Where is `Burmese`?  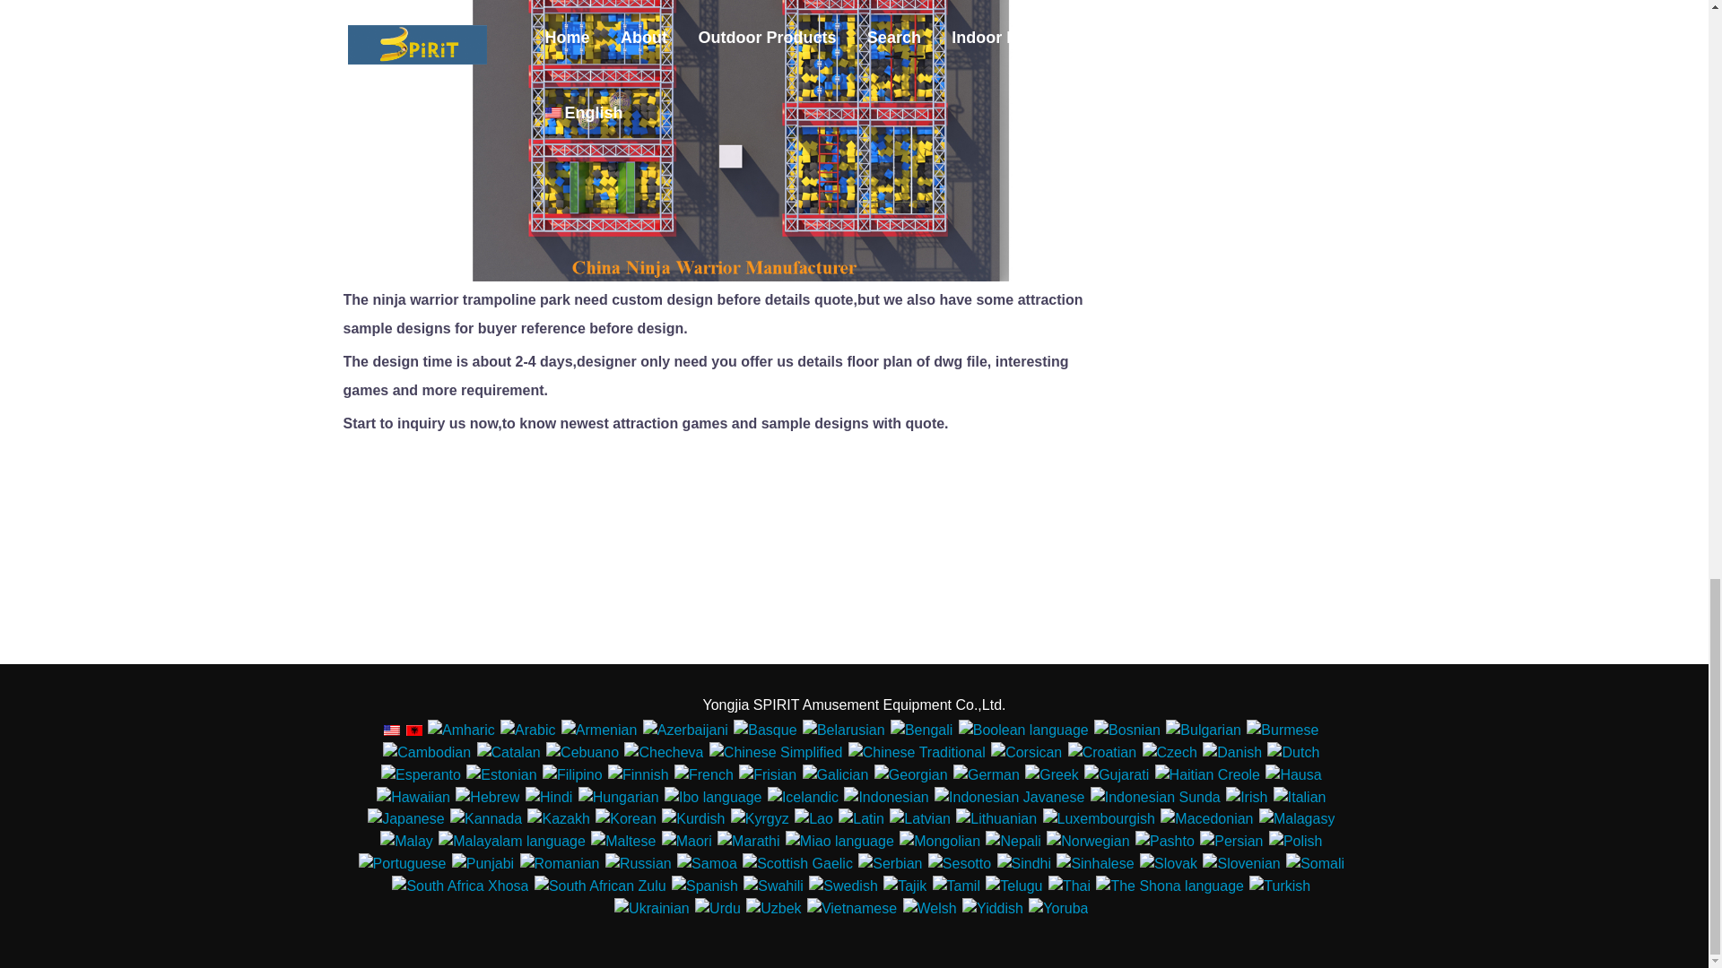
Burmese is located at coordinates (1283, 730).